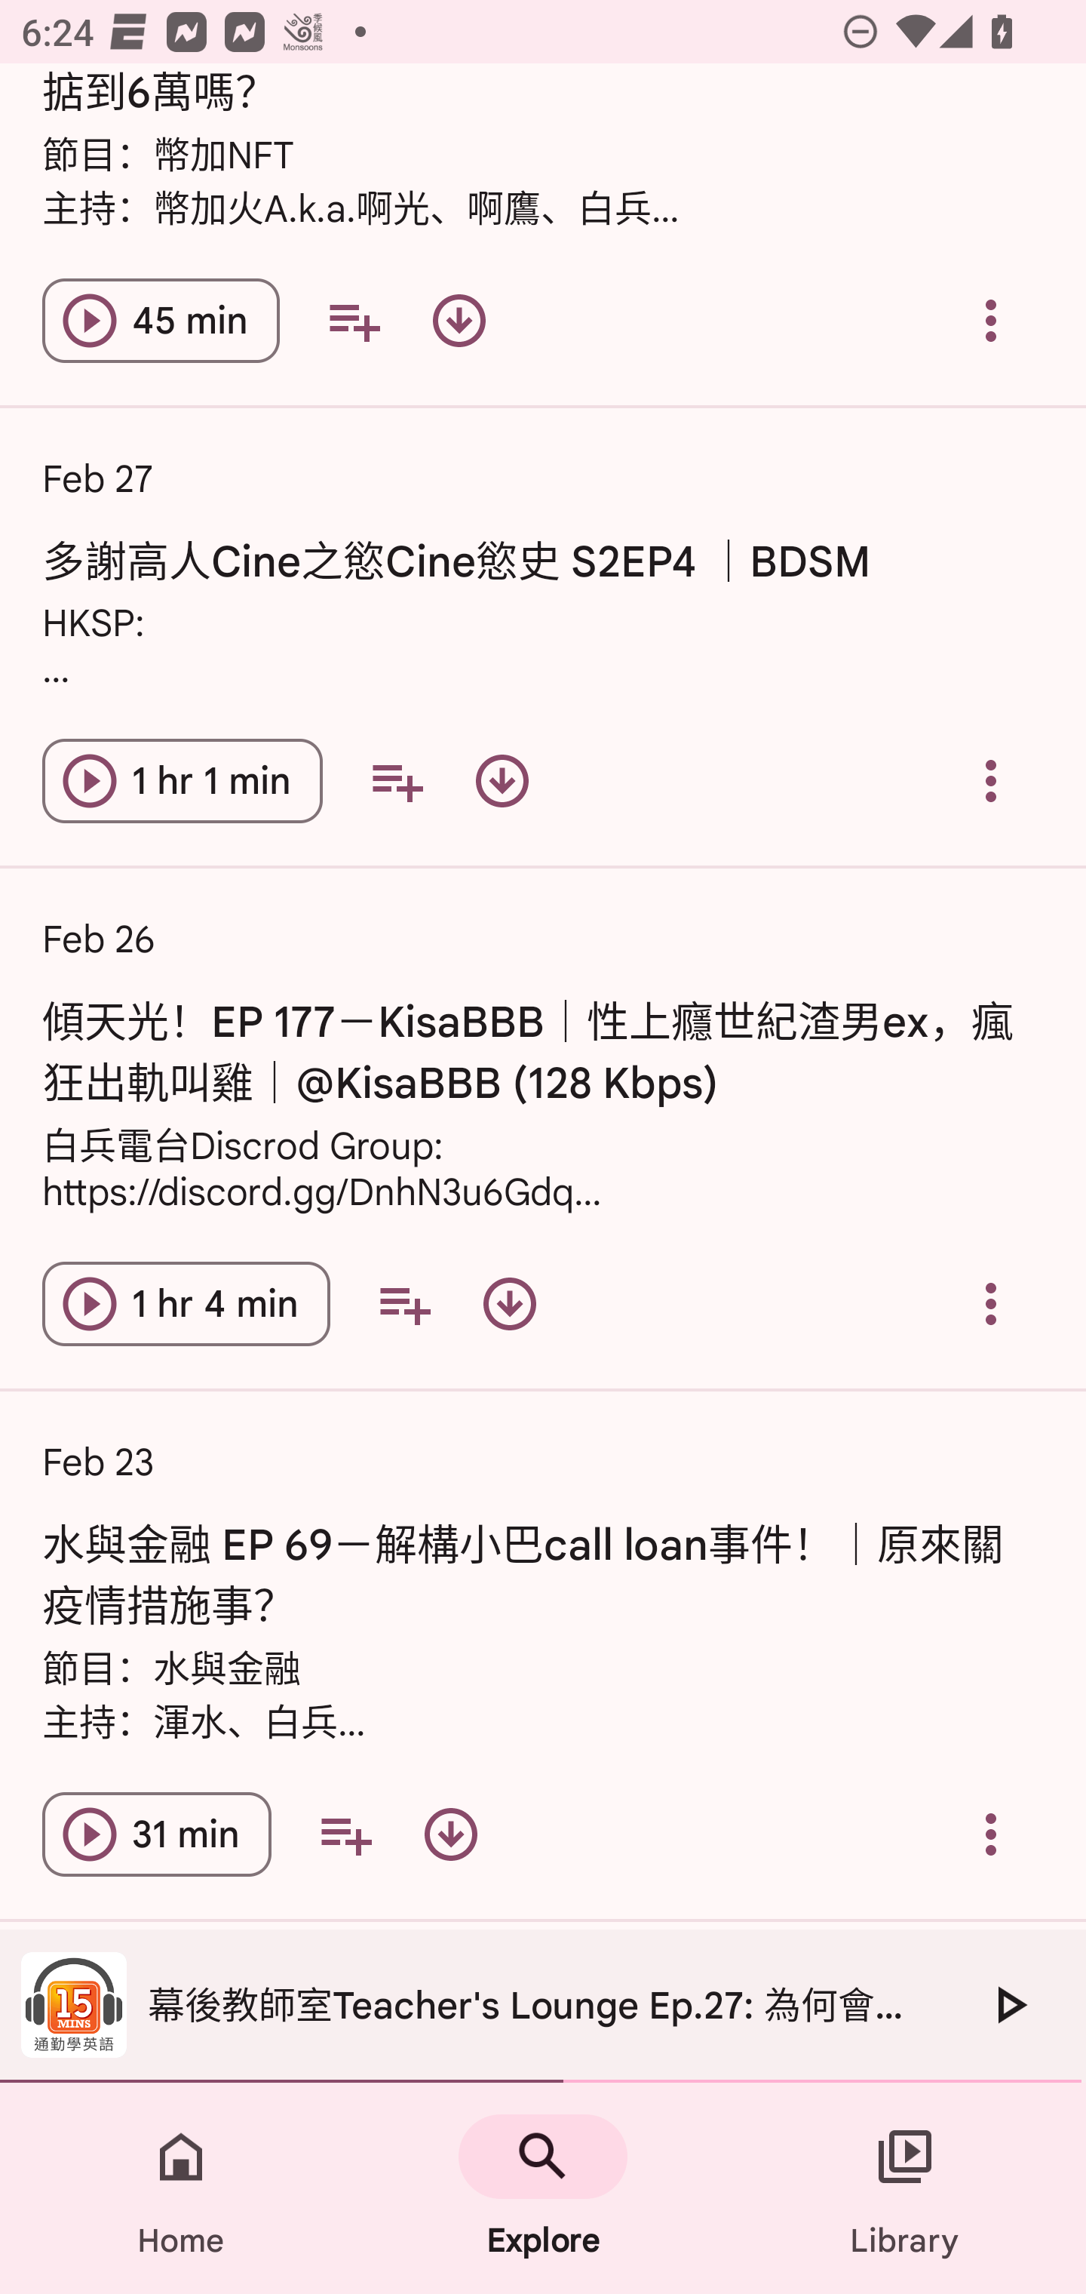 The image size is (1086, 2294). What do you see at coordinates (1009, 2004) in the screenshot?
I see `Play` at bounding box center [1009, 2004].